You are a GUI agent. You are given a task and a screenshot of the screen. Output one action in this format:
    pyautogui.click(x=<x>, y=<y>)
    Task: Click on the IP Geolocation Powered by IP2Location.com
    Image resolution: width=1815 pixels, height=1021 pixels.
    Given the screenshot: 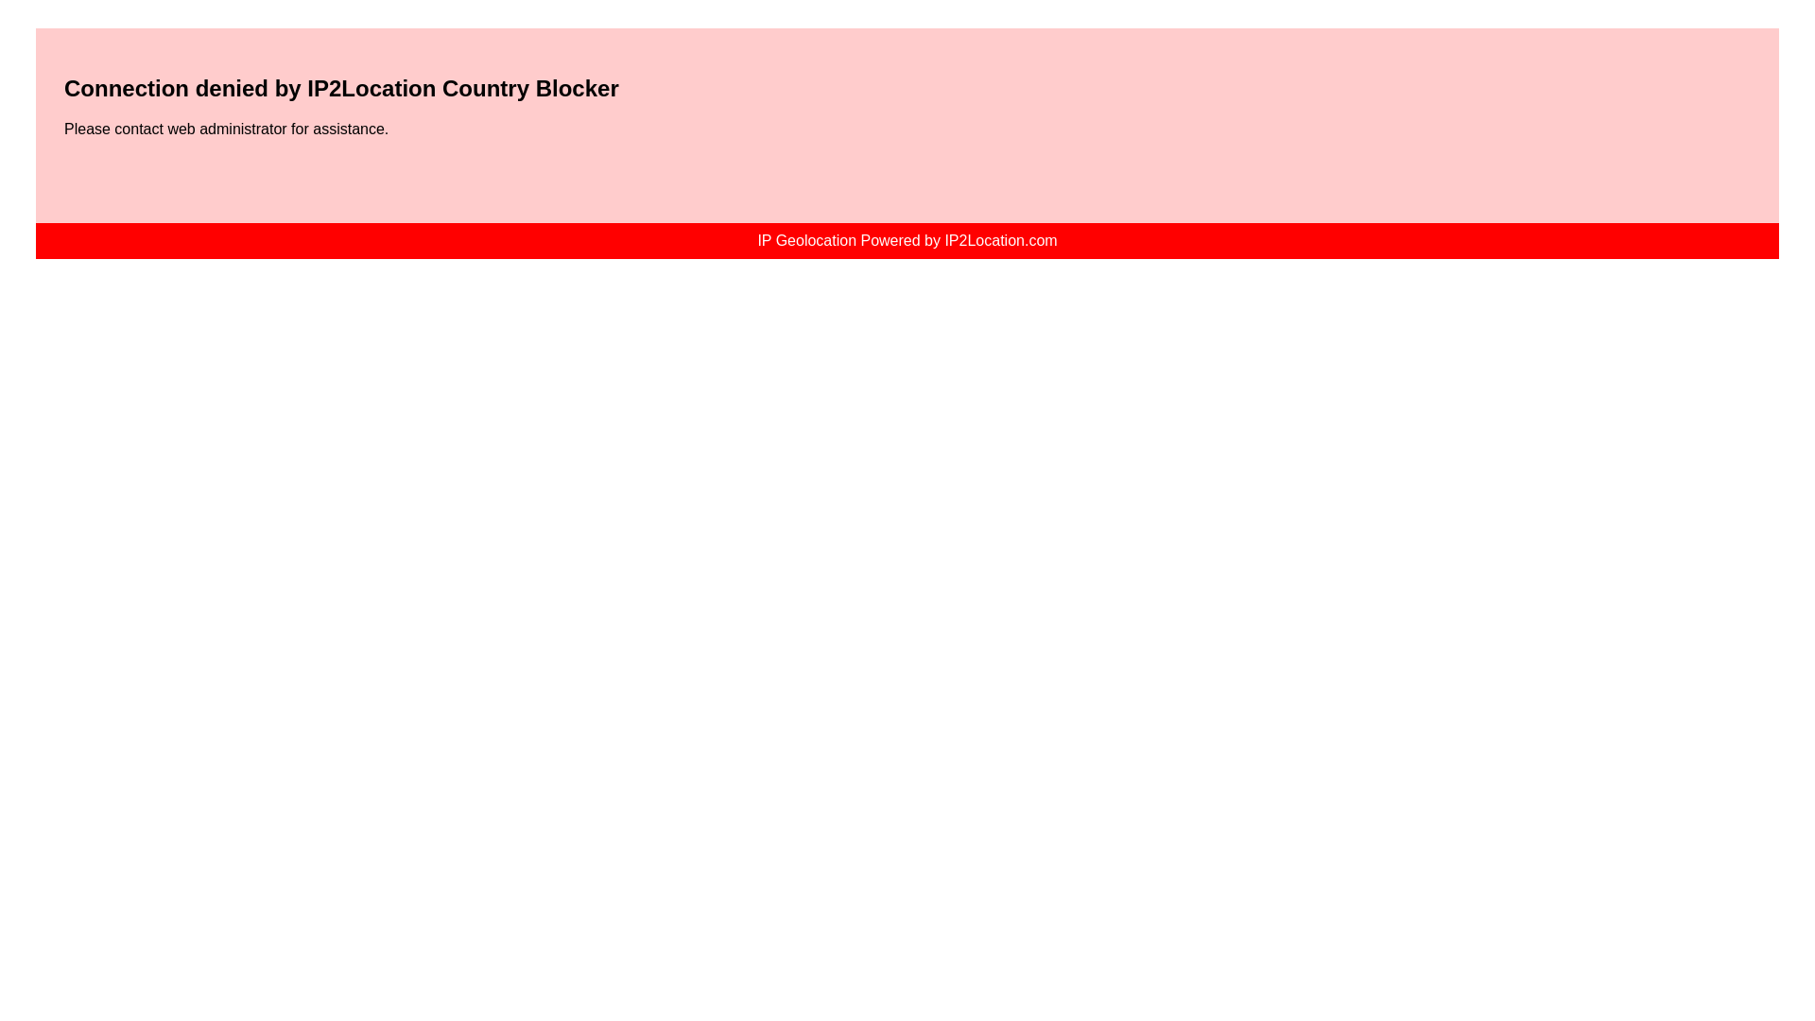 What is the action you would take?
    pyautogui.click(x=906, y=240)
    